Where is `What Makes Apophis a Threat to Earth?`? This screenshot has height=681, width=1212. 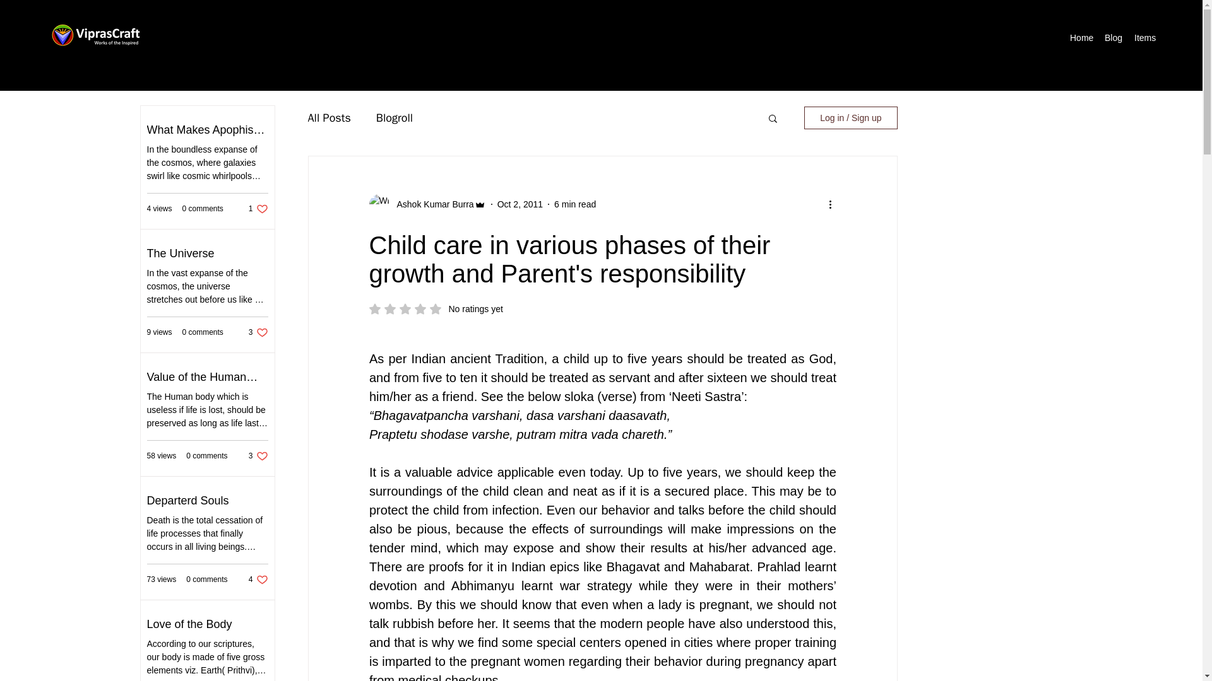
What Makes Apophis a Threat to Earth? is located at coordinates (207, 130).